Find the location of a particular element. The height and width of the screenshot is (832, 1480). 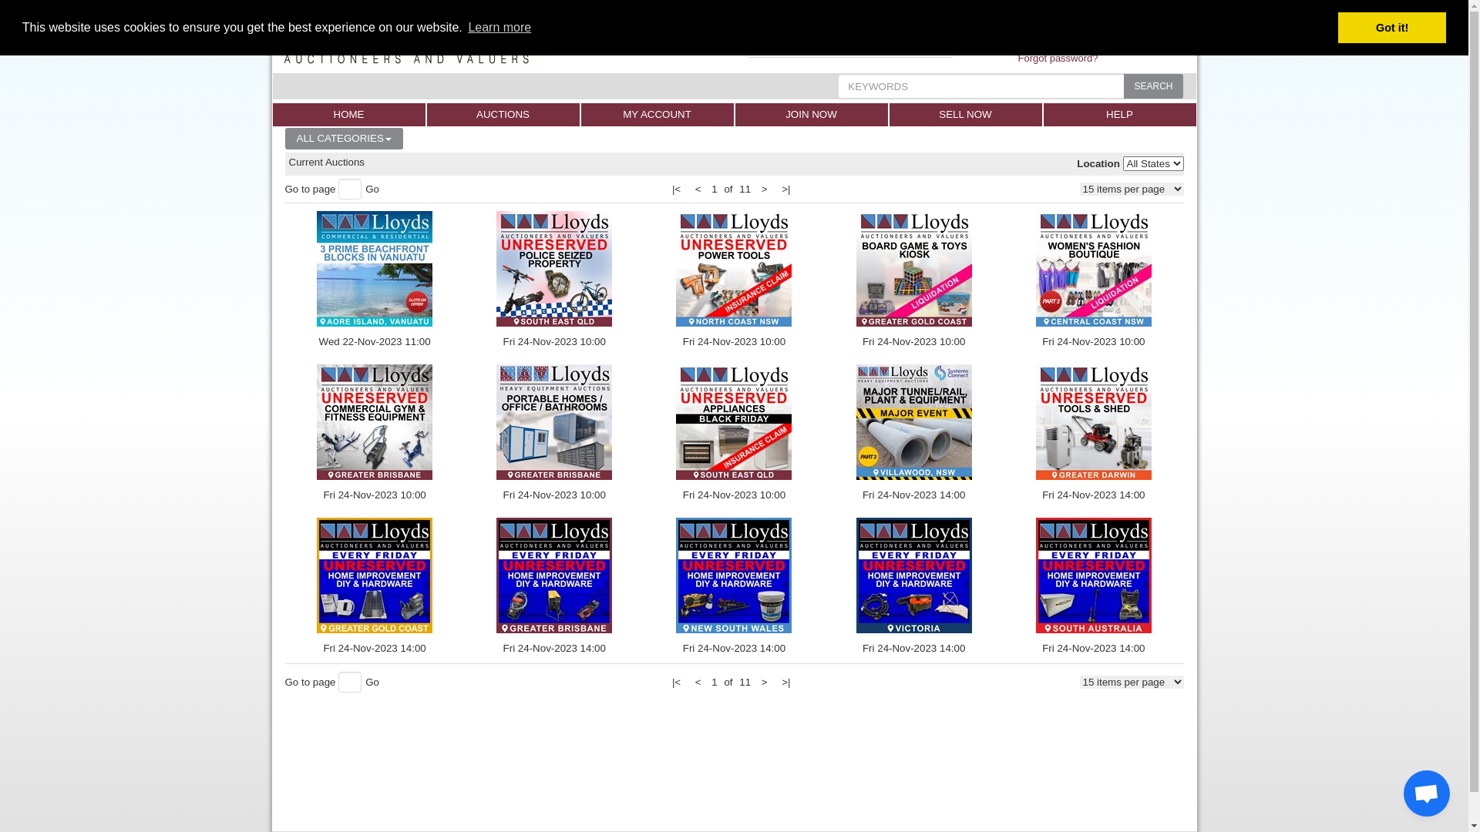

Go is located at coordinates (372, 683).